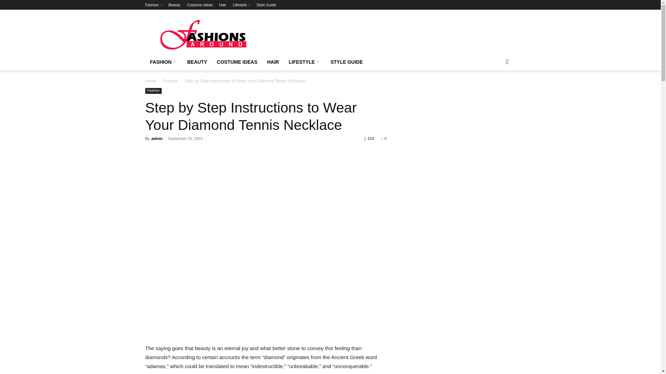  What do you see at coordinates (200, 5) in the screenshot?
I see `Costume Ideas` at bounding box center [200, 5].